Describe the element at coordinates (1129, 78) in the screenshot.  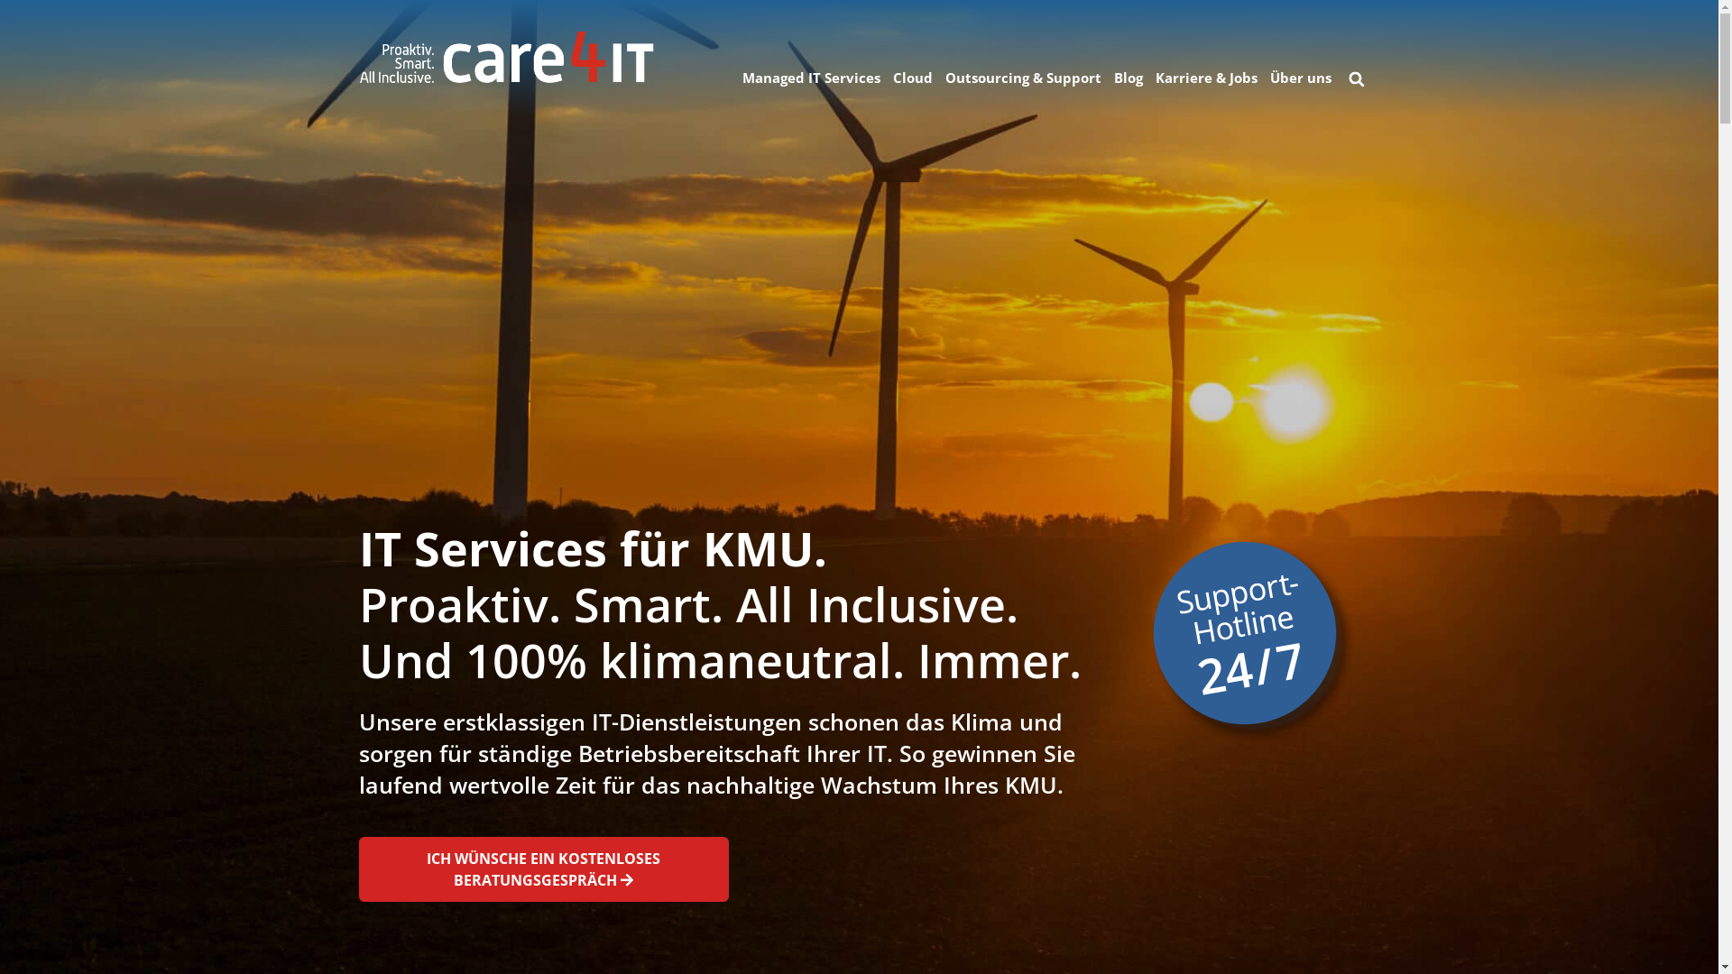
I see `Blog` at that location.